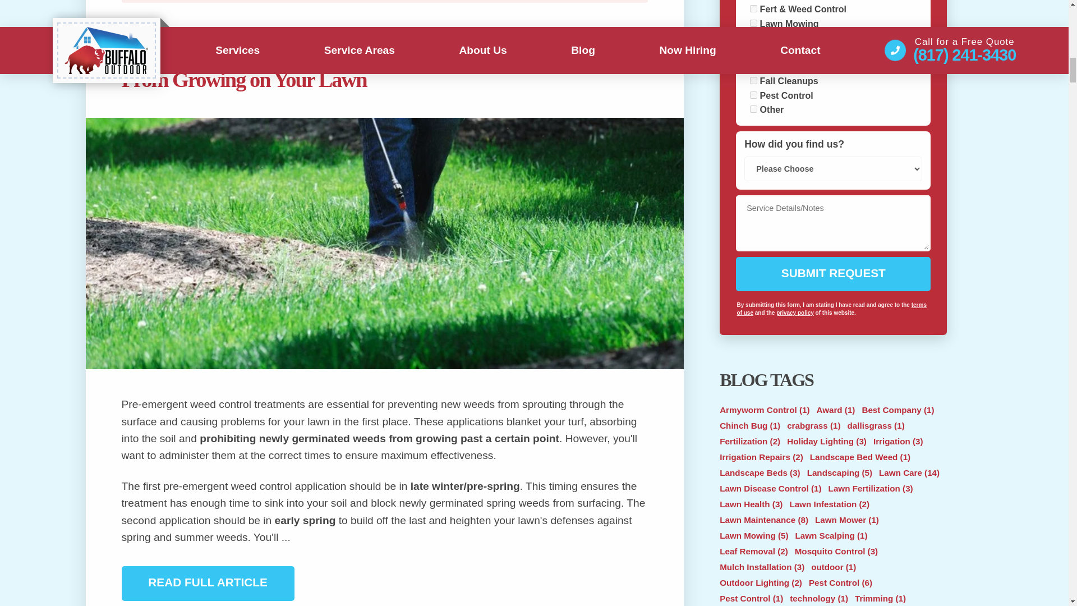 The image size is (1077, 606). What do you see at coordinates (753, 81) in the screenshot?
I see `Fall Cleanups` at bounding box center [753, 81].